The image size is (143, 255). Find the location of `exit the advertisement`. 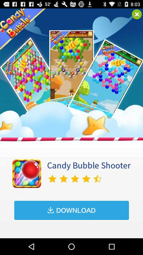

exit the advertisement is located at coordinates (137, 14).